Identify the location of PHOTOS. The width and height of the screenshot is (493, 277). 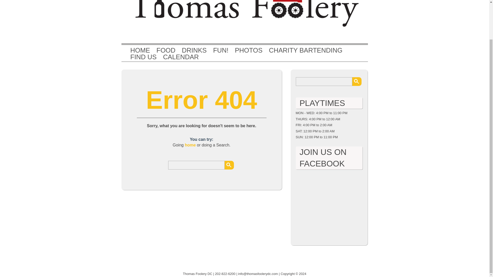
(249, 50).